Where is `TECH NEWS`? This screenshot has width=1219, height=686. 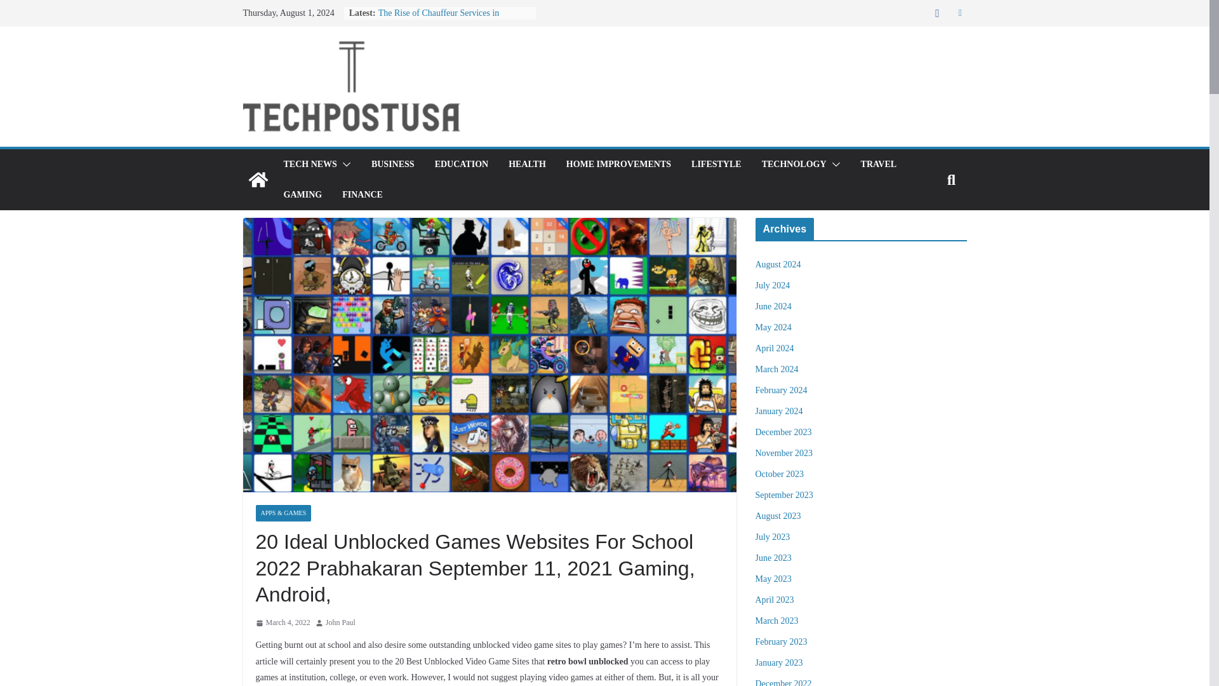
TECH NEWS is located at coordinates (309, 165).